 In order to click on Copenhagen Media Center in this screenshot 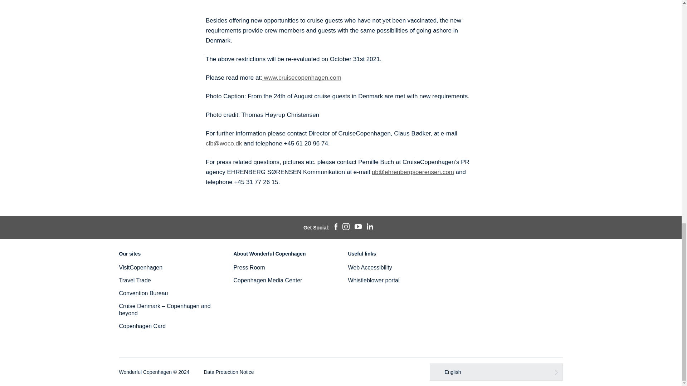, I will do `click(268, 280)`.